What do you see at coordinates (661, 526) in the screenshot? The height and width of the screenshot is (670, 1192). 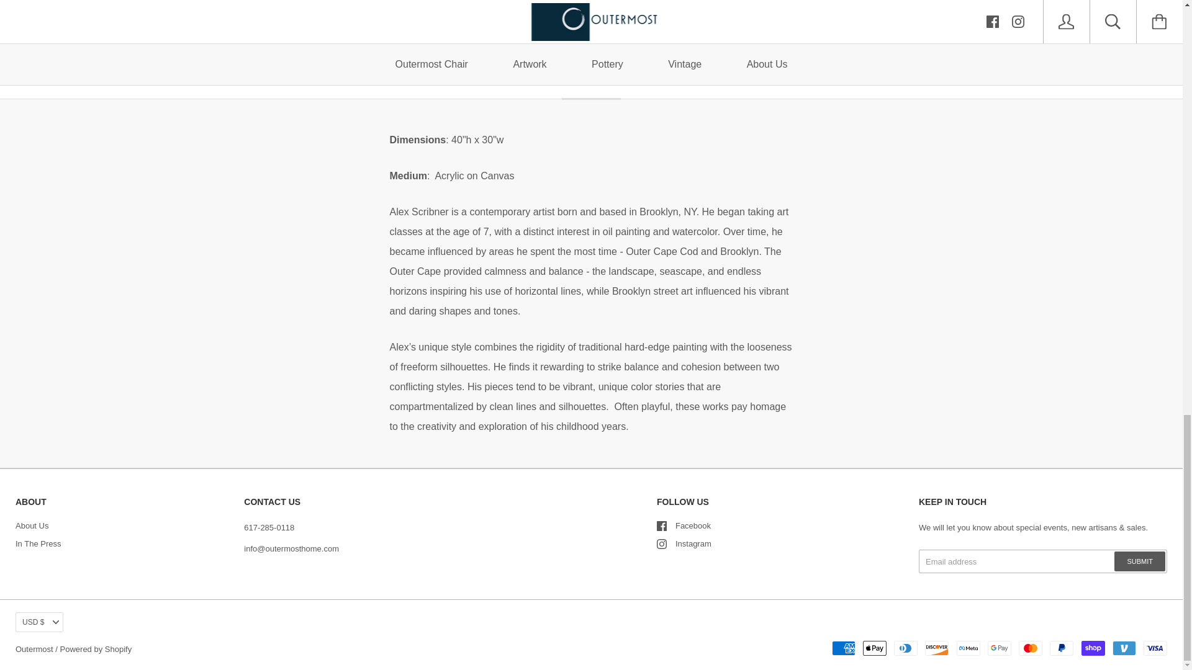 I see `Facebook` at bounding box center [661, 526].